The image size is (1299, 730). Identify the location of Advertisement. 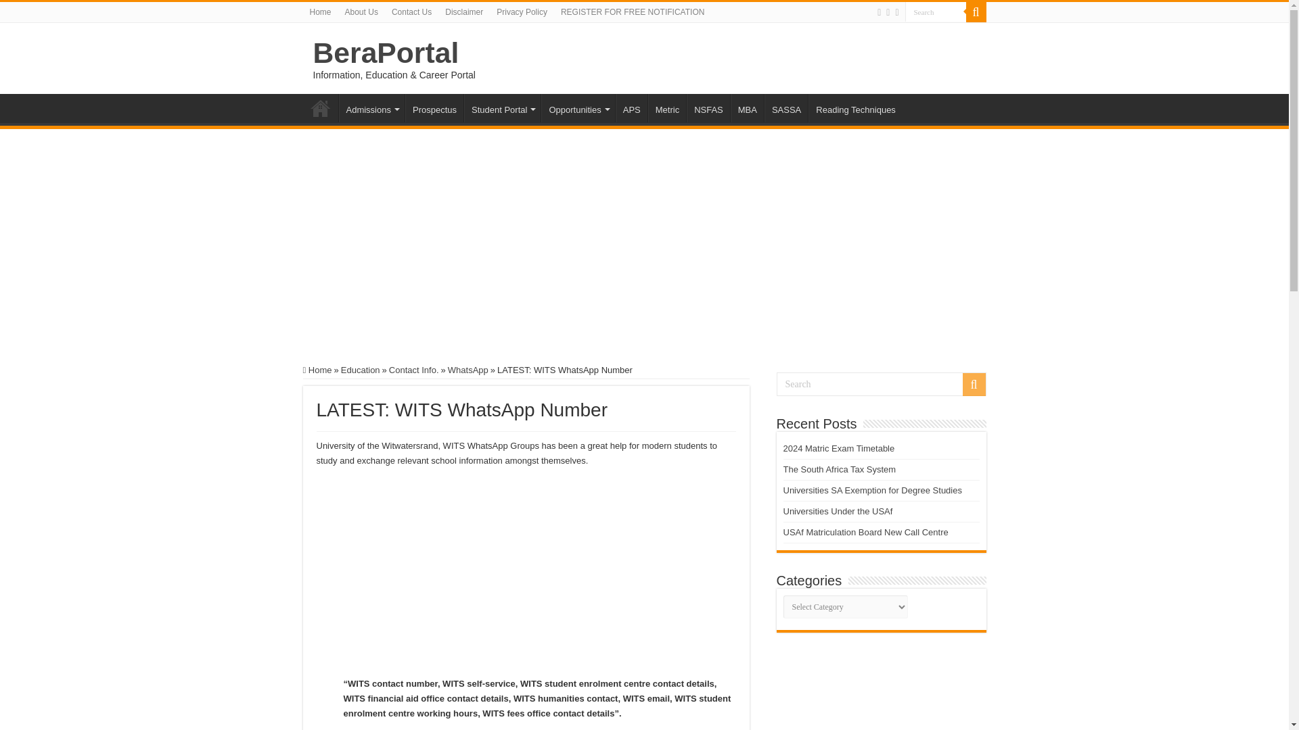
(526, 576).